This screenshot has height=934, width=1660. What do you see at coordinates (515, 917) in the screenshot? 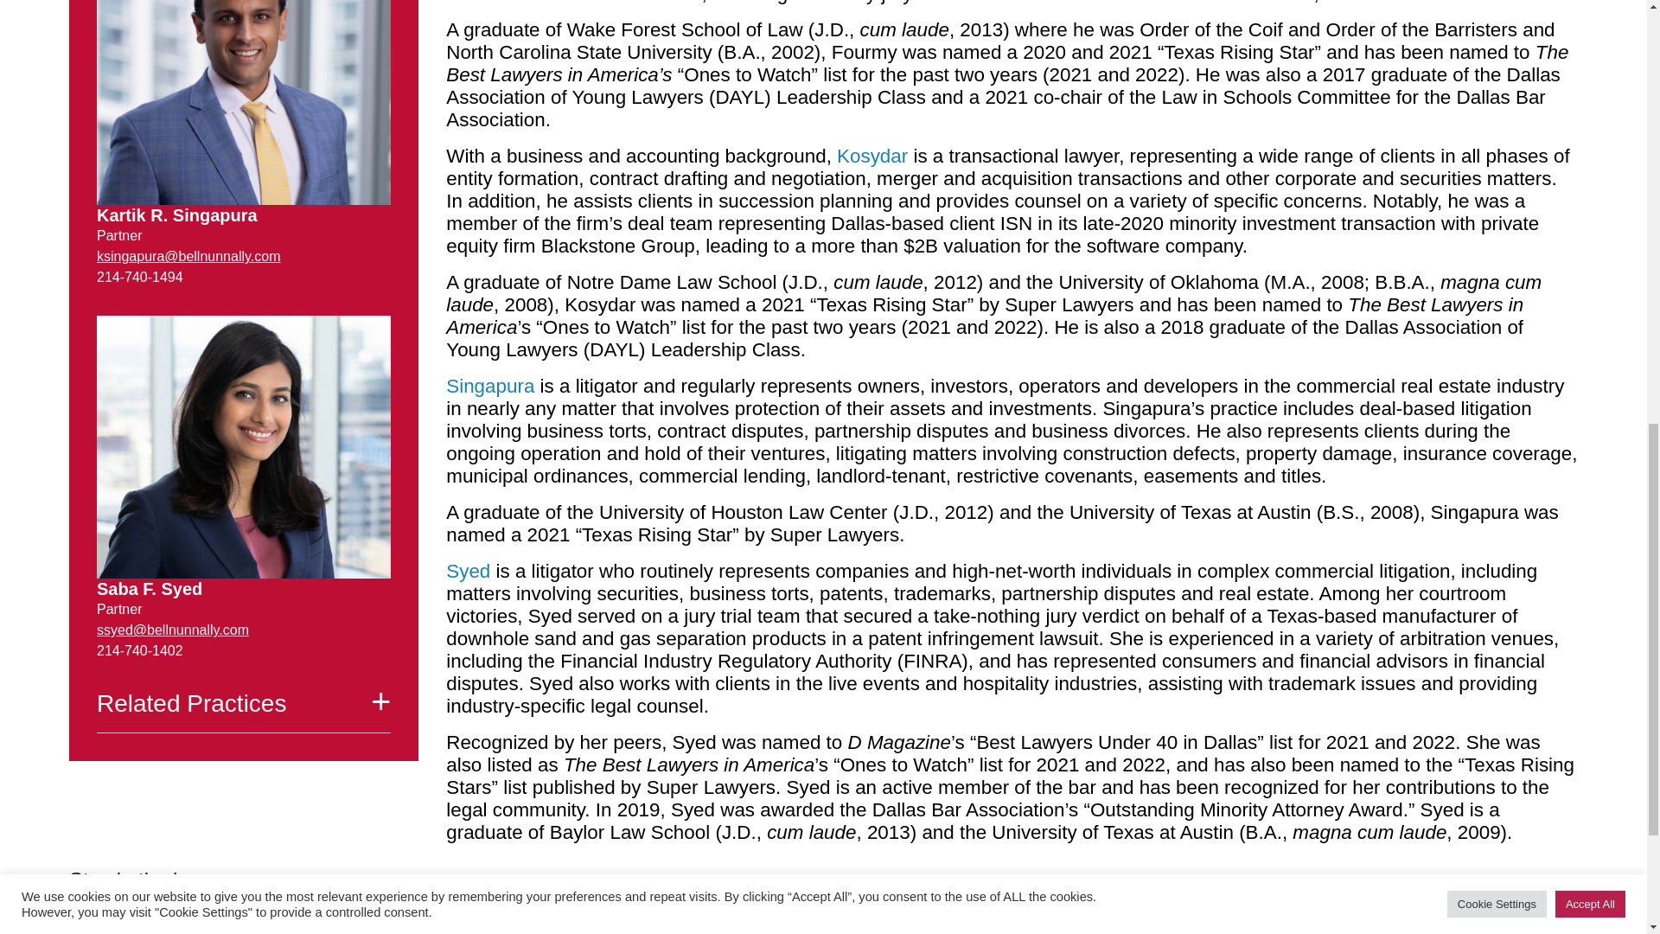
I see `Subscribe to our email list!` at bounding box center [515, 917].